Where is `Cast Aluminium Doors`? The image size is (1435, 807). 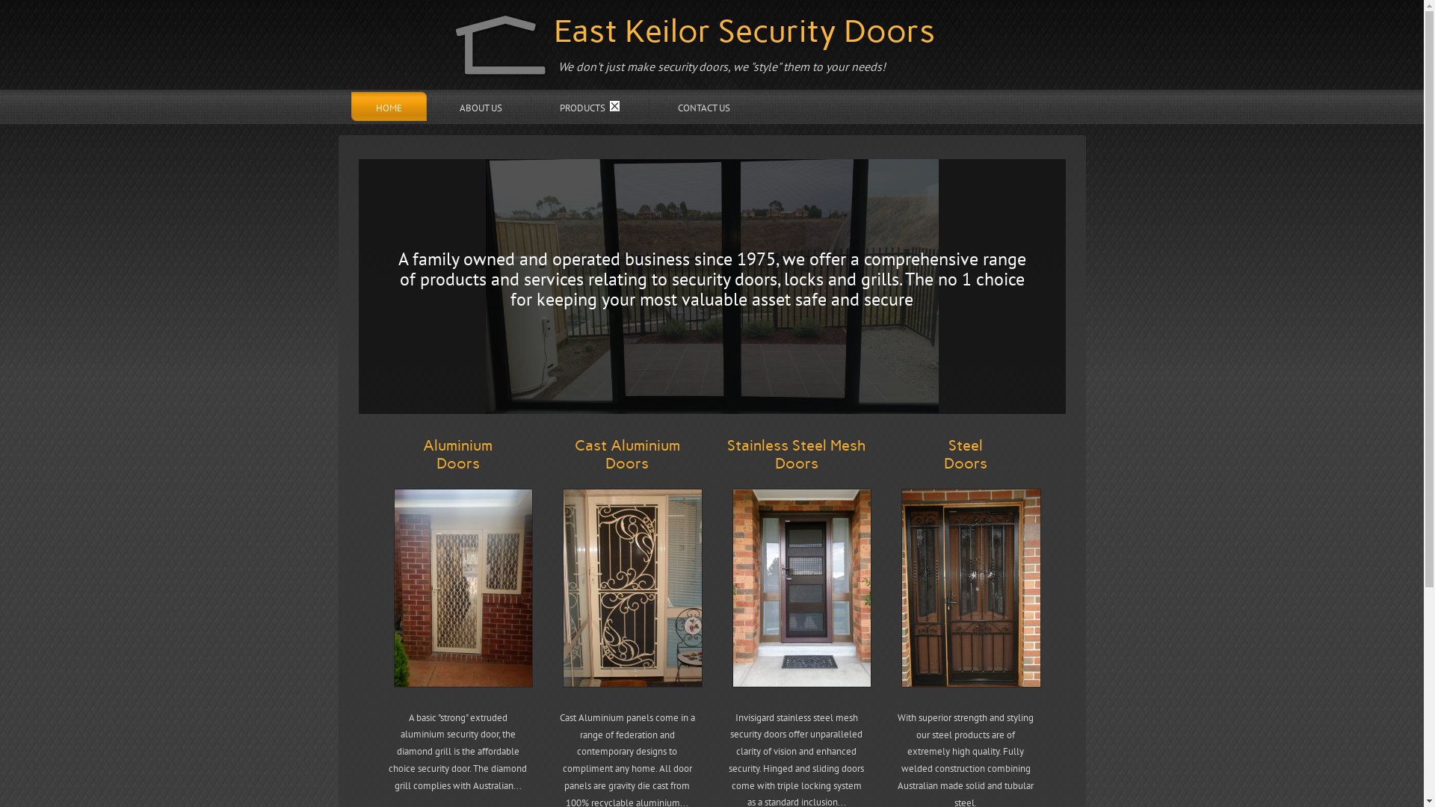
Cast Aluminium Doors is located at coordinates (628, 454).